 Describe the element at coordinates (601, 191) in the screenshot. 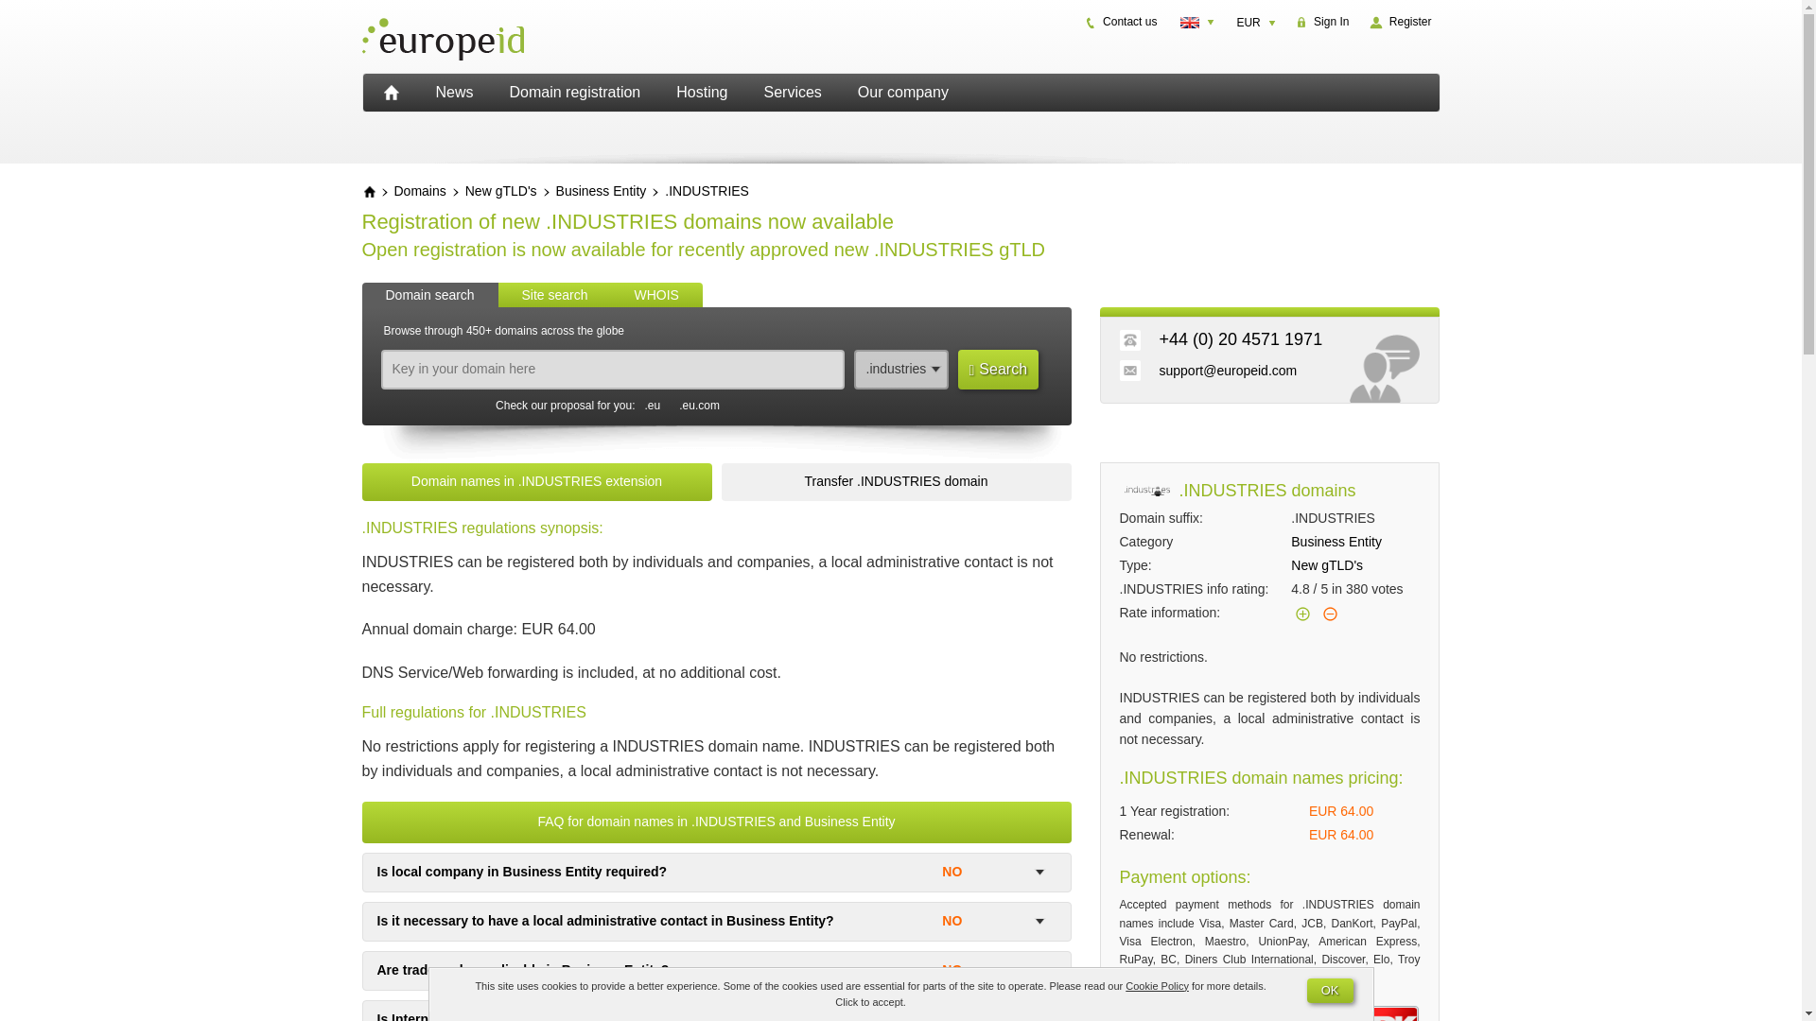

I see `Domains in Business Entity` at that location.